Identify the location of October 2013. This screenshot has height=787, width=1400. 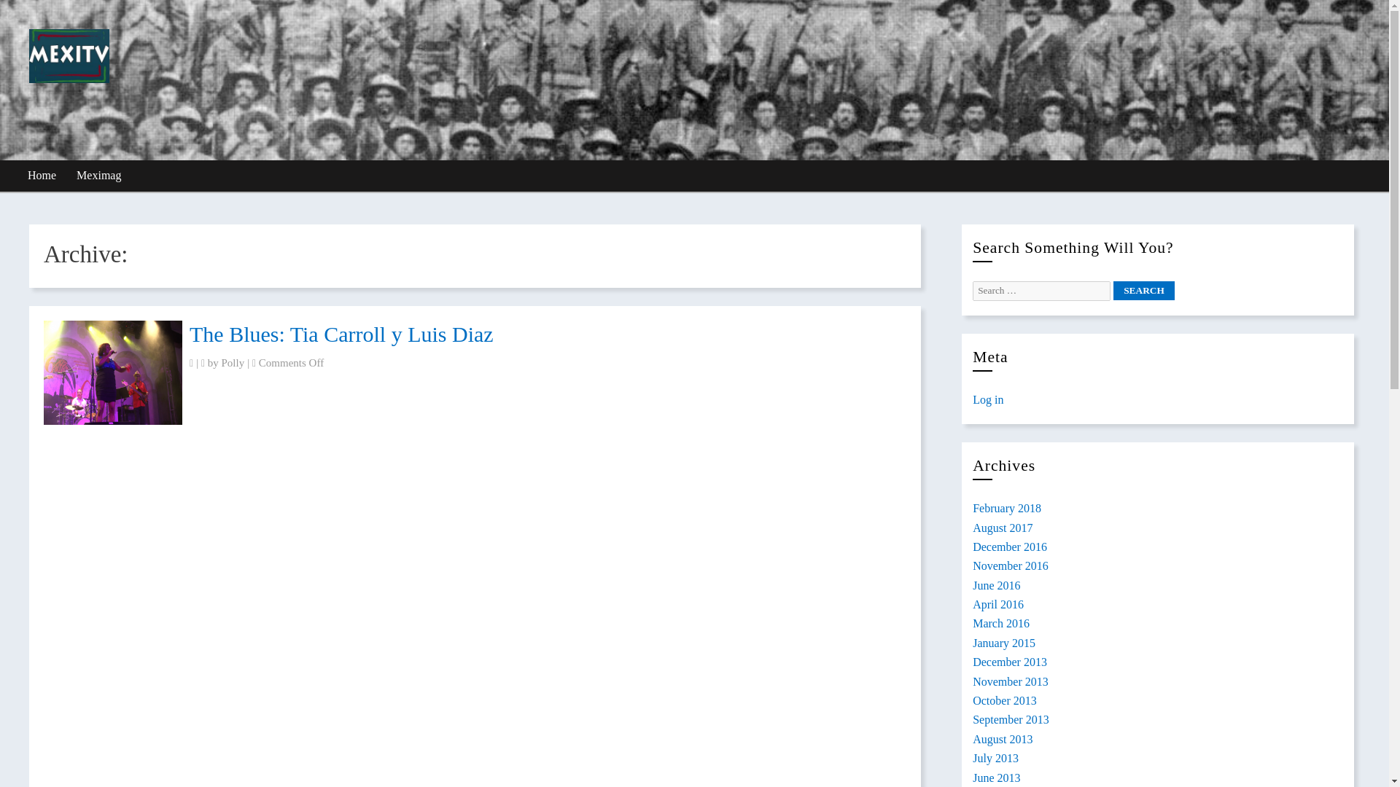
(1005, 700).